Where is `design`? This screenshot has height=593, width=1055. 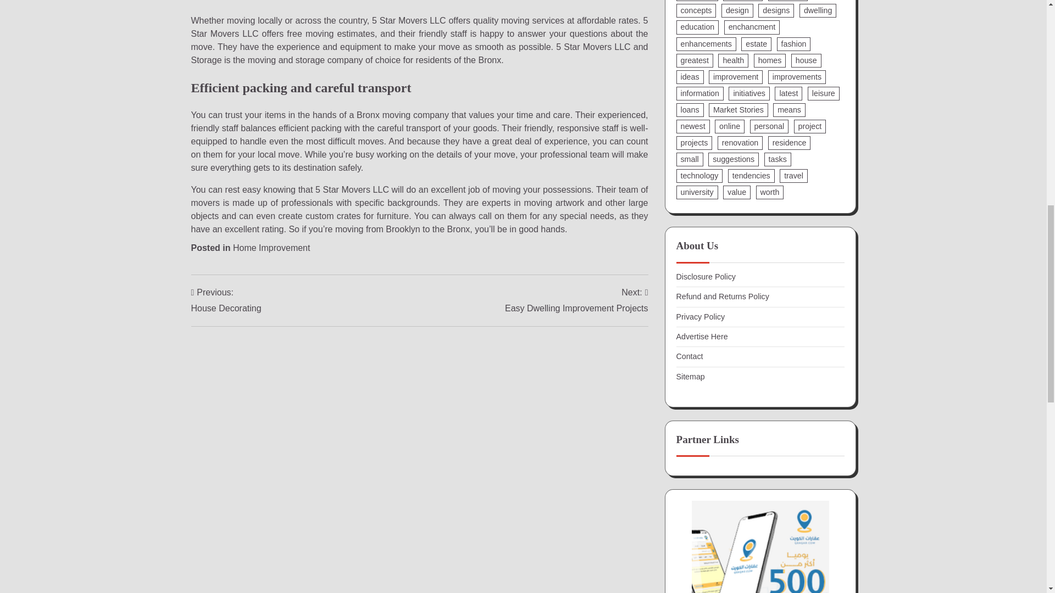 design is located at coordinates (737, 10).